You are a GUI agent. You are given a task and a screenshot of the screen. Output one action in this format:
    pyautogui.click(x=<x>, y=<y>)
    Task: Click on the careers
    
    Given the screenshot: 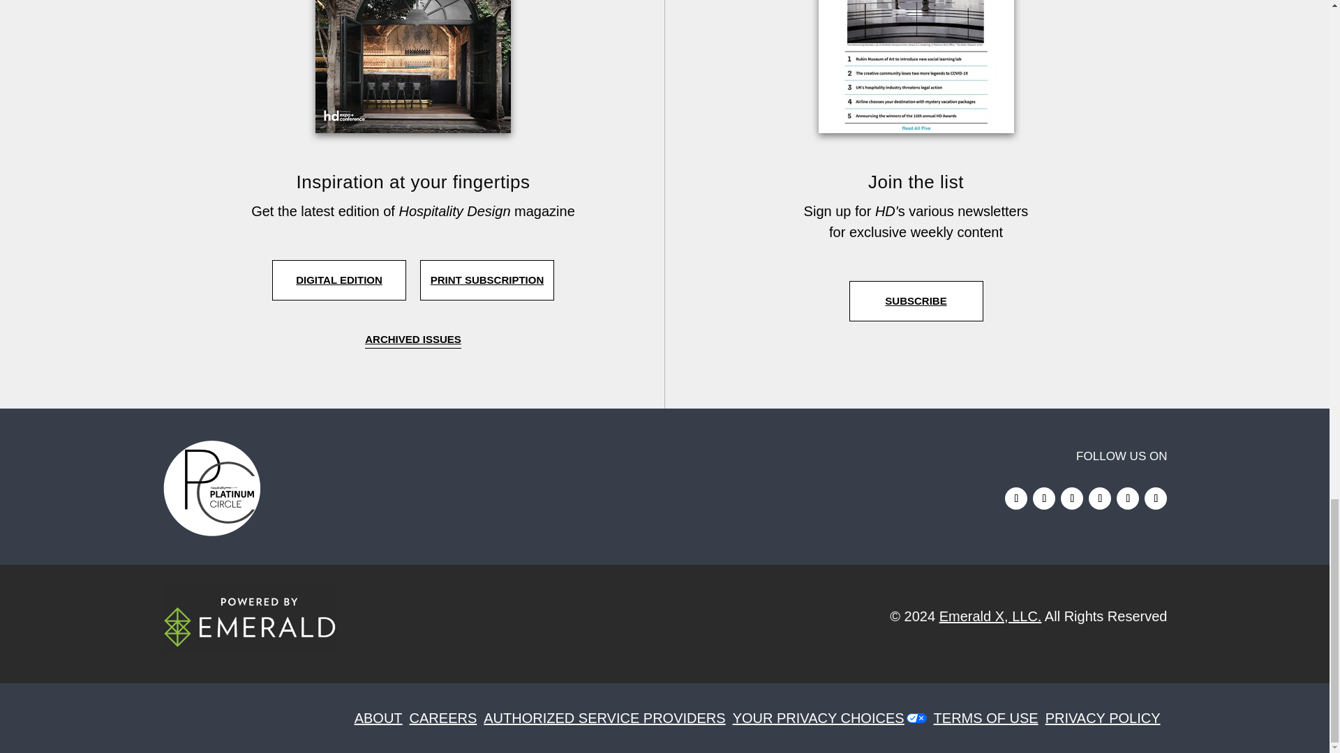 What is the action you would take?
    pyautogui.click(x=447, y=718)
    